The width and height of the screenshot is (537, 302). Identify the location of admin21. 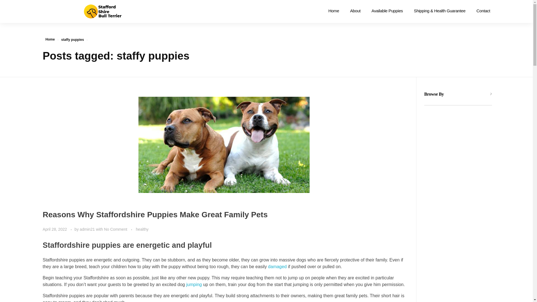
(88, 229).